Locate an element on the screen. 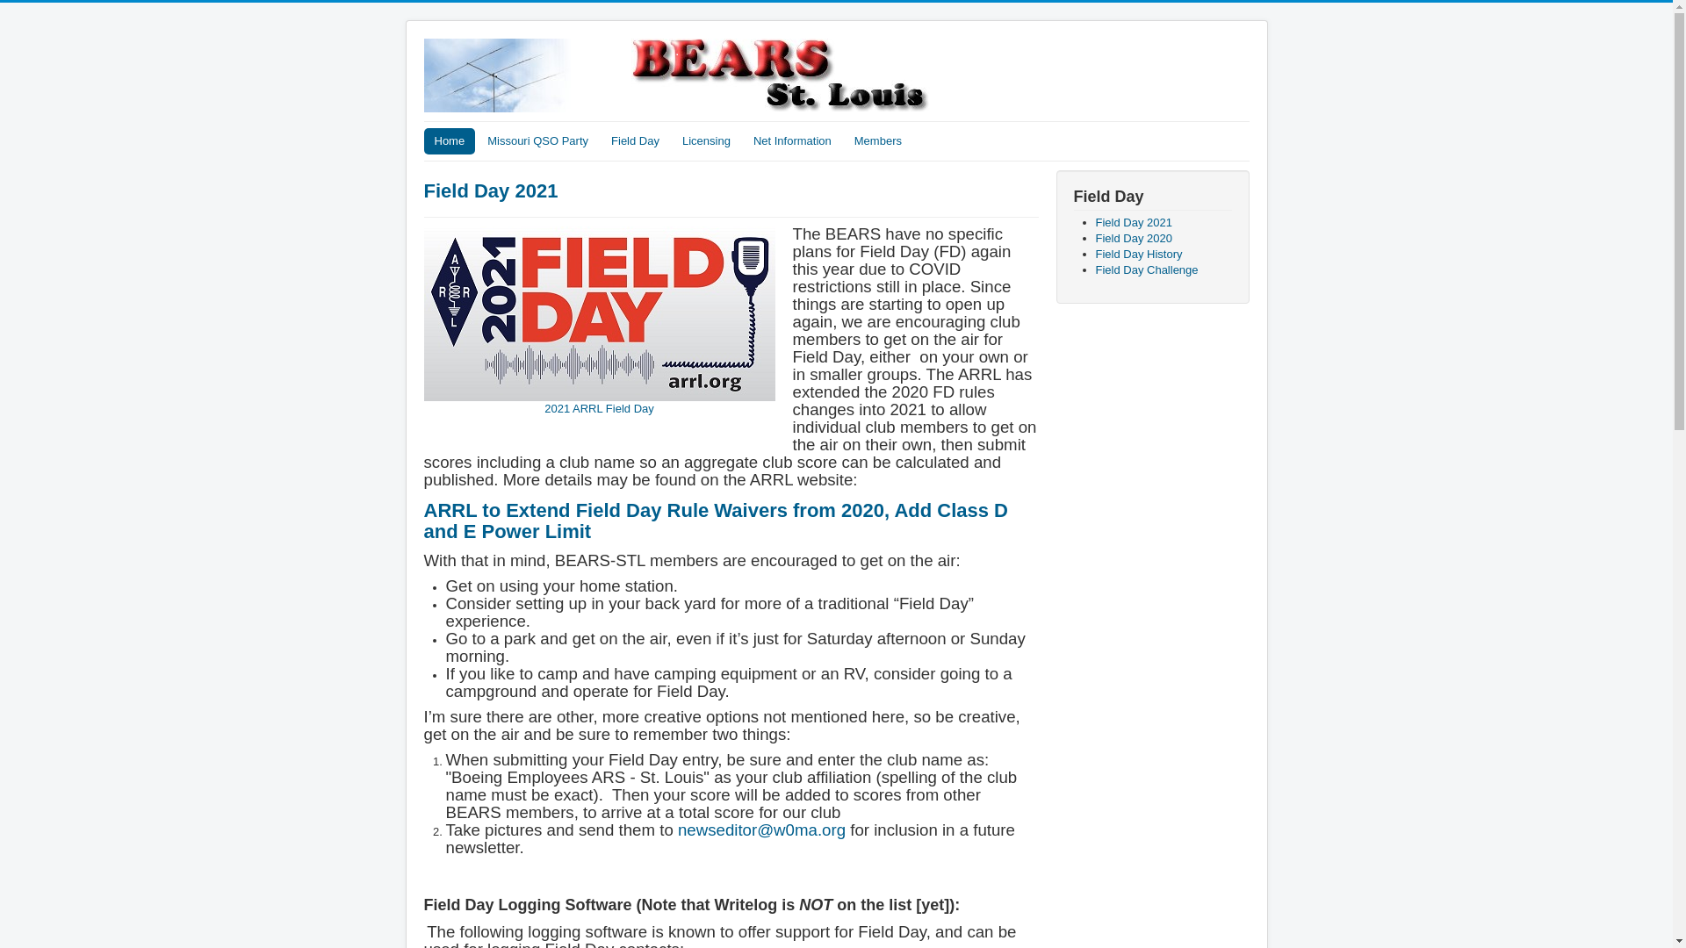 This screenshot has height=948, width=1686. Field Day 2021 is located at coordinates (1134, 223).